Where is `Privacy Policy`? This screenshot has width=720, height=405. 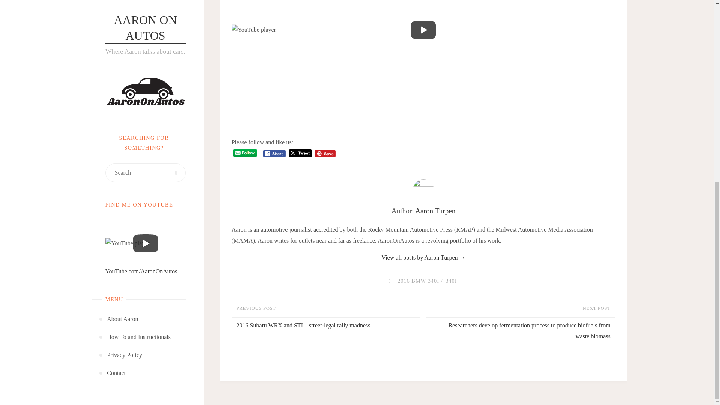 Privacy Policy is located at coordinates (124, 27).